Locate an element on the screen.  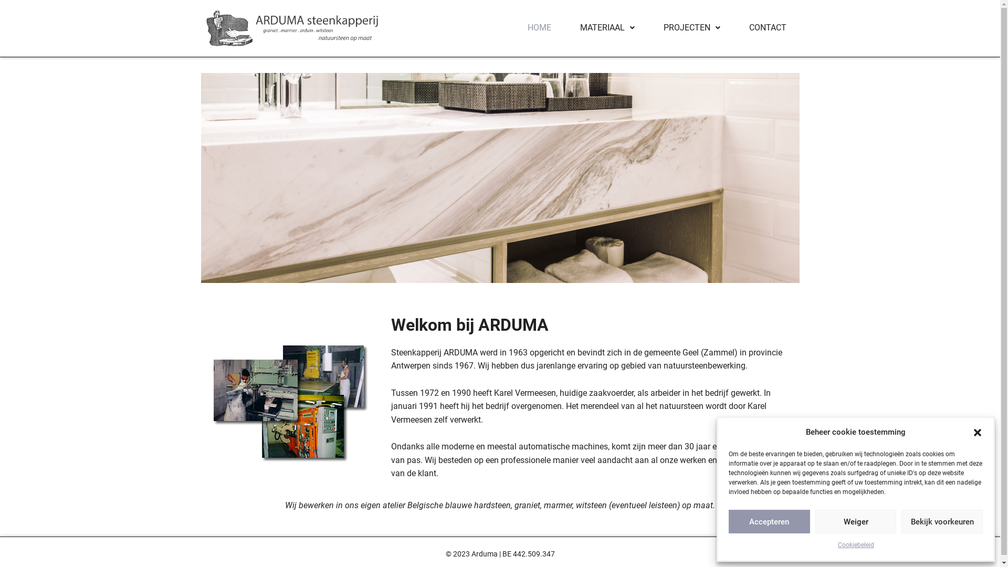
HOME is located at coordinates (540, 28).